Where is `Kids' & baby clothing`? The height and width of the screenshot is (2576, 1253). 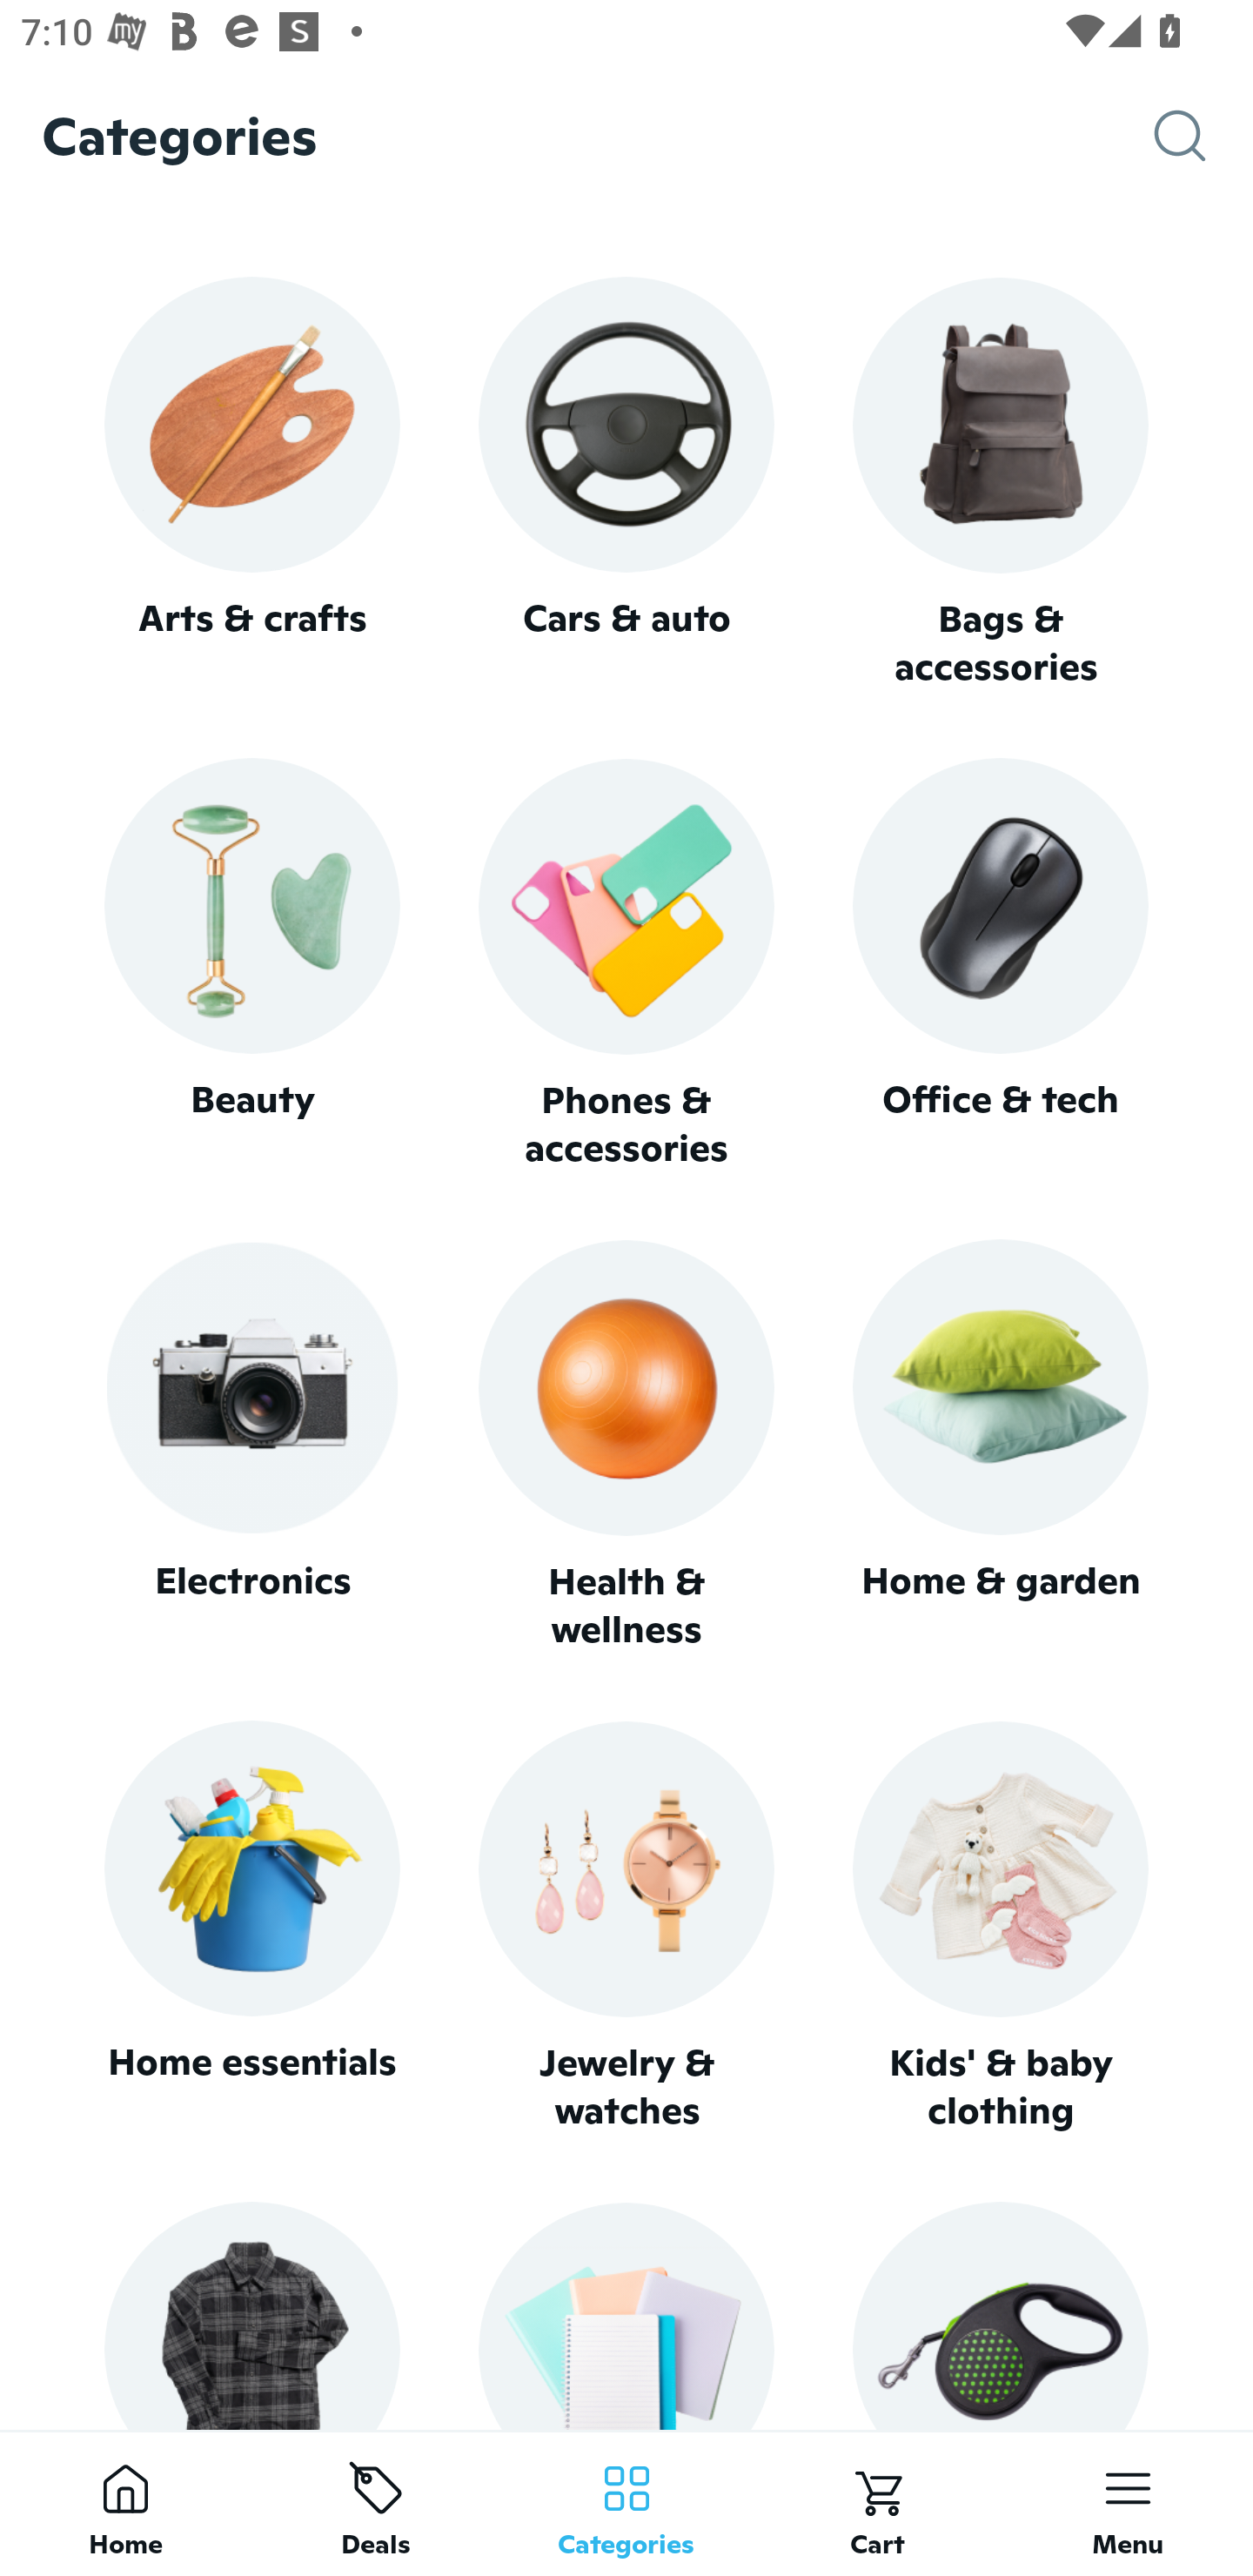 Kids' & baby clothing is located at coordinates (1001, 1927).